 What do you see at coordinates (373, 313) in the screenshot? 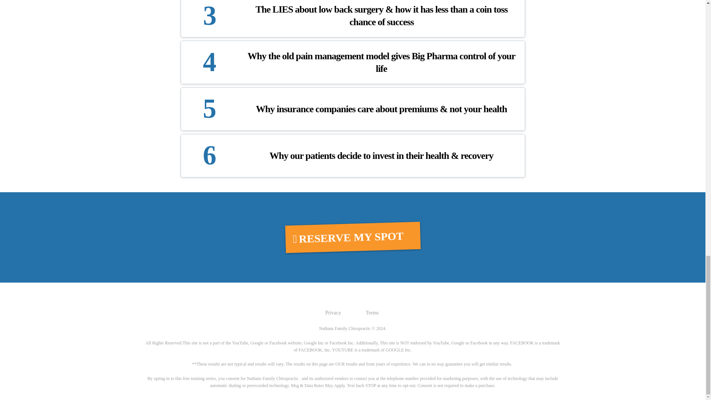
I see `Terms` at bounding box center [373, 313].